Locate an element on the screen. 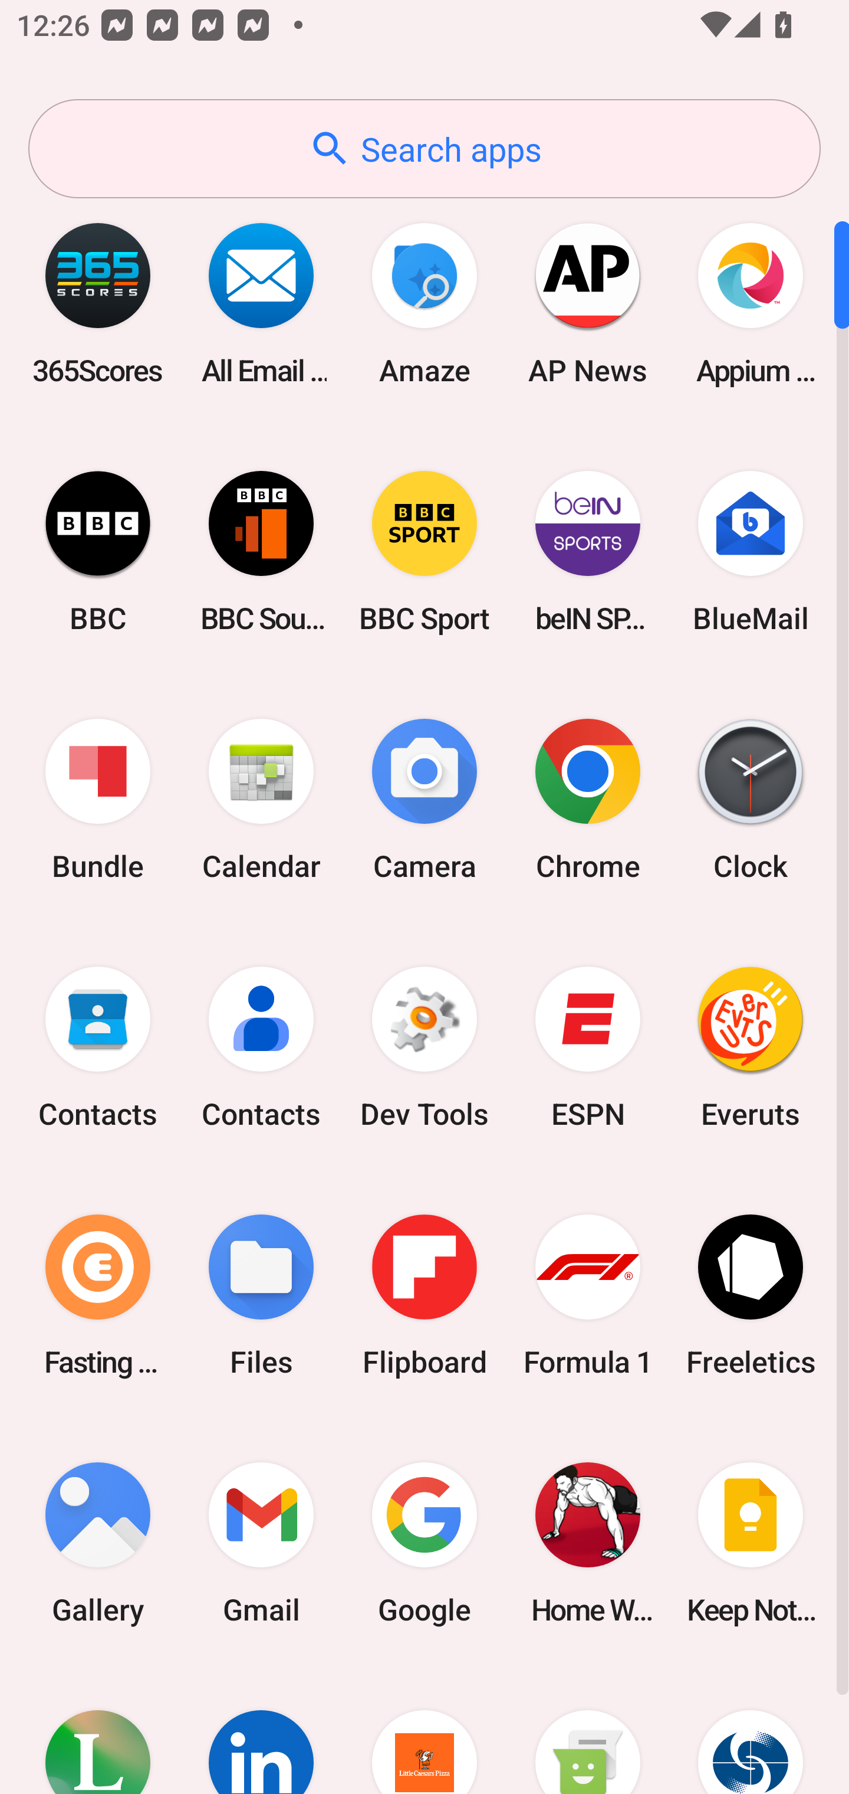 The image size is (849, 1794). Contacts is located at coordinates (98, 1047).